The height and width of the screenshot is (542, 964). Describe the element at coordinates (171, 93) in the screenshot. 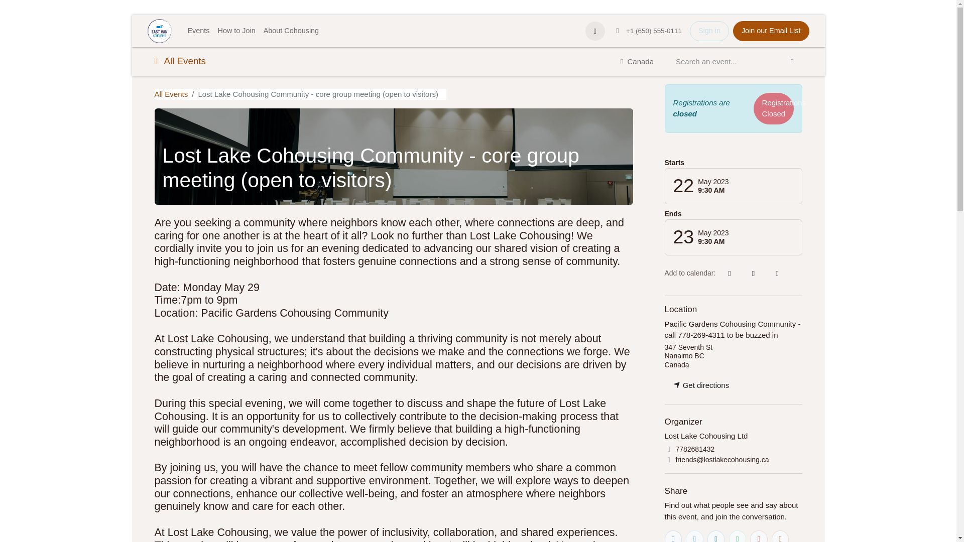

I see `Back to All Events` at that location.